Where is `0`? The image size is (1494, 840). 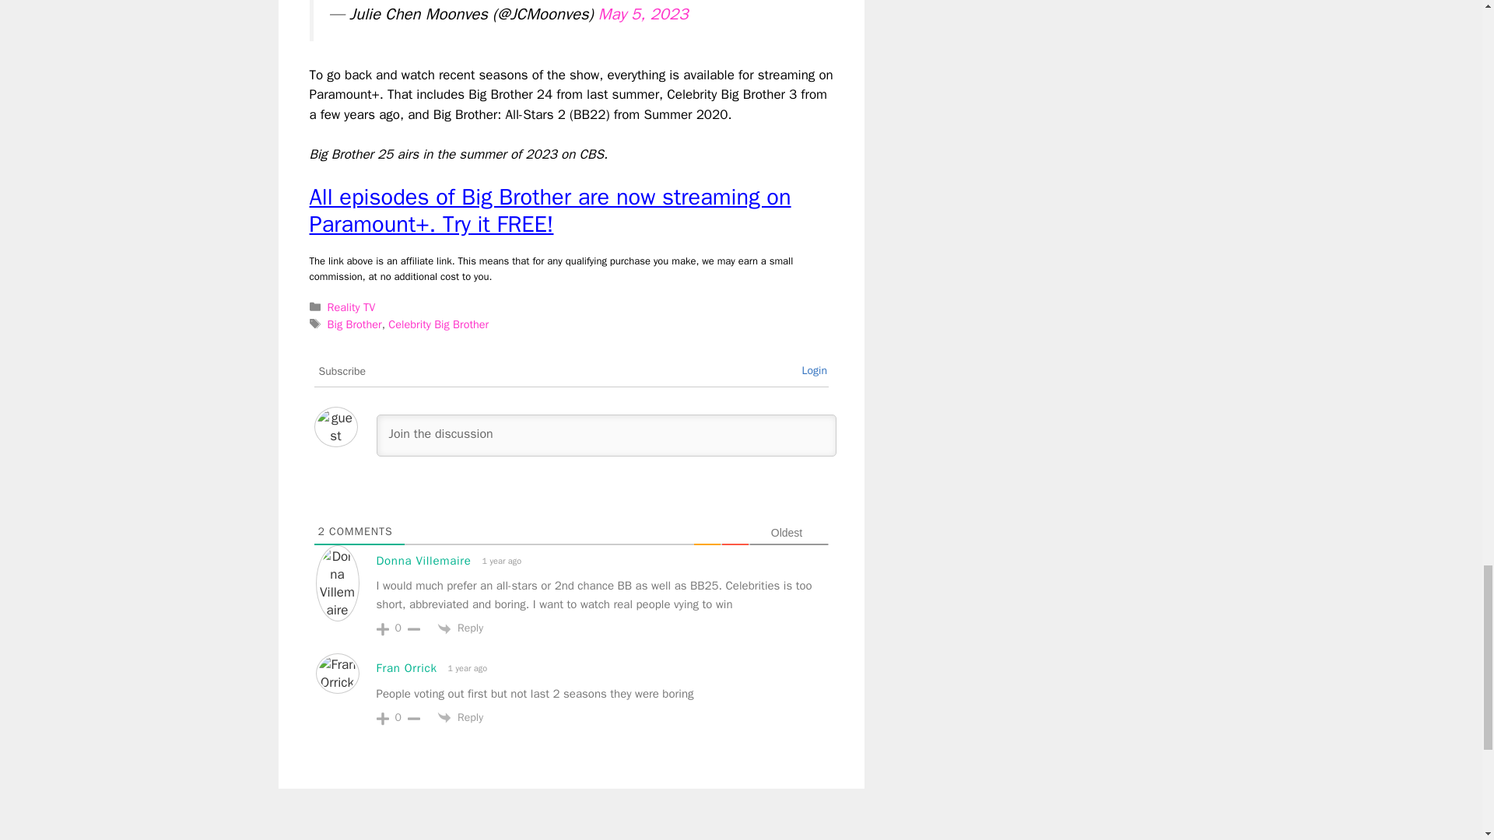 0 is located at coordinates (398, 717).